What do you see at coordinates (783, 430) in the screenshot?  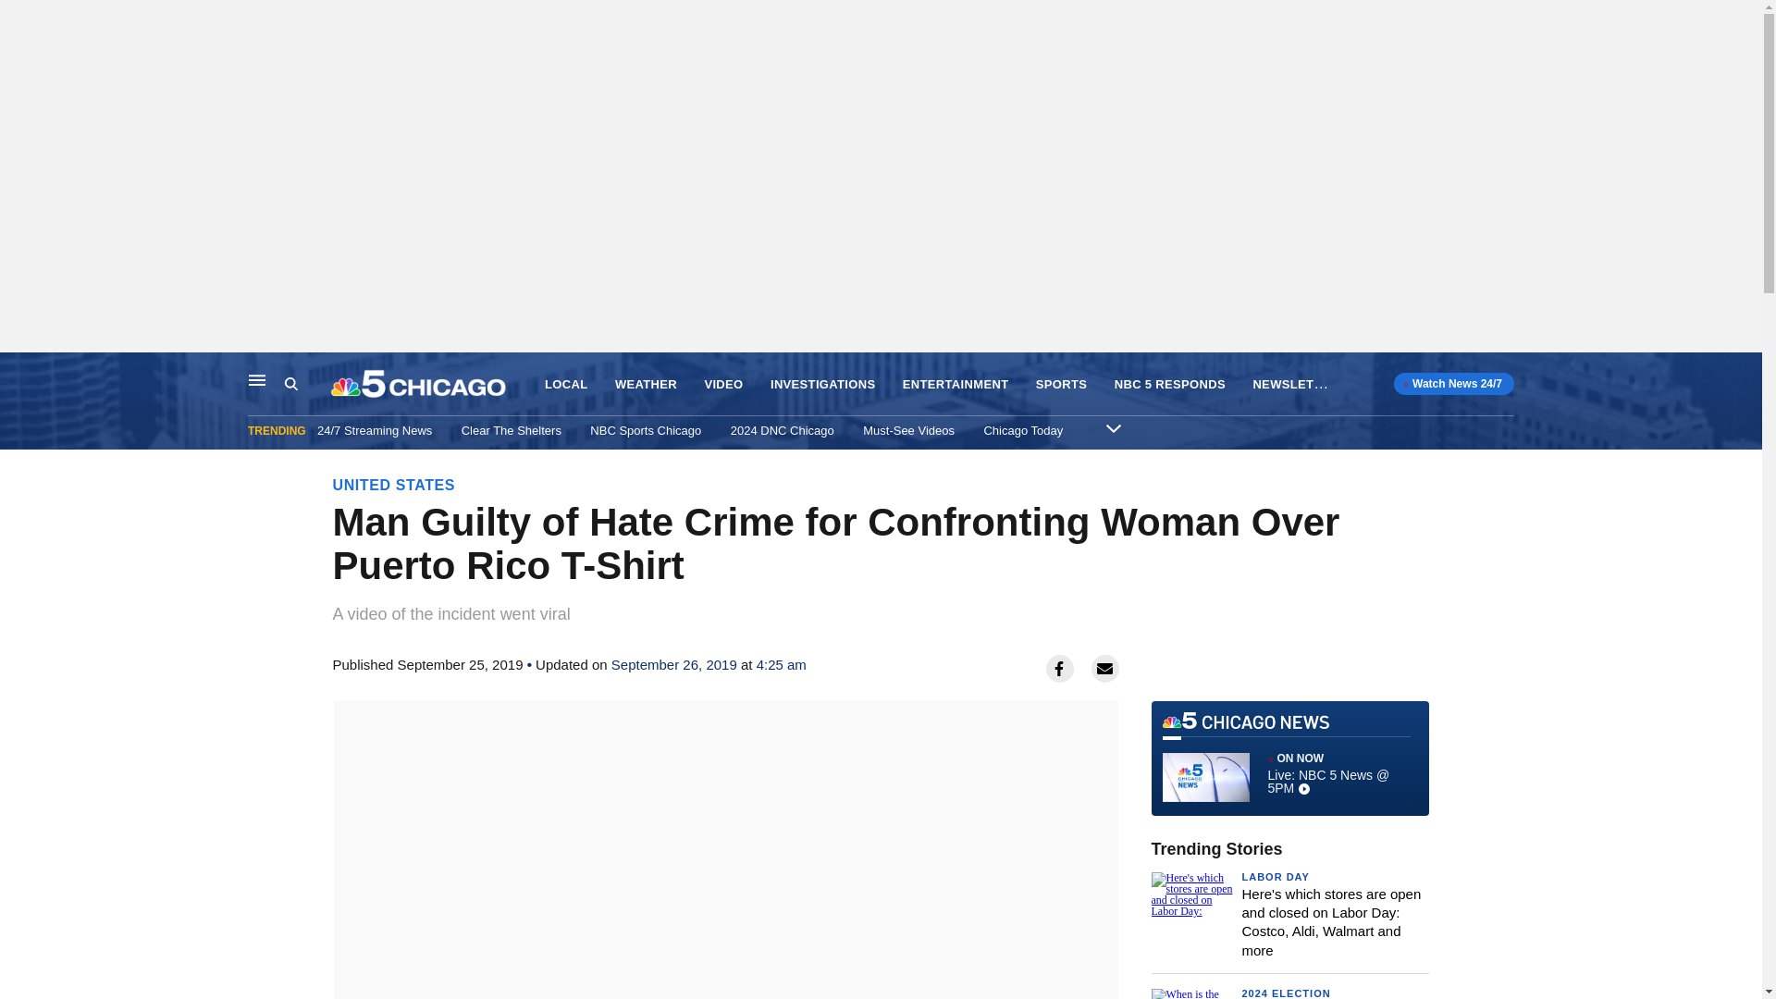 I see `2024 DNC Chicago` at bounding box center [783, 430].